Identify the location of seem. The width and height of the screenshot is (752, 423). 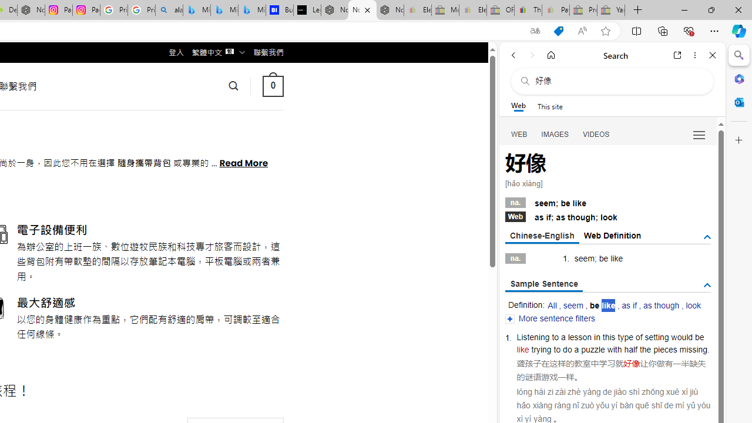
(573, 305).